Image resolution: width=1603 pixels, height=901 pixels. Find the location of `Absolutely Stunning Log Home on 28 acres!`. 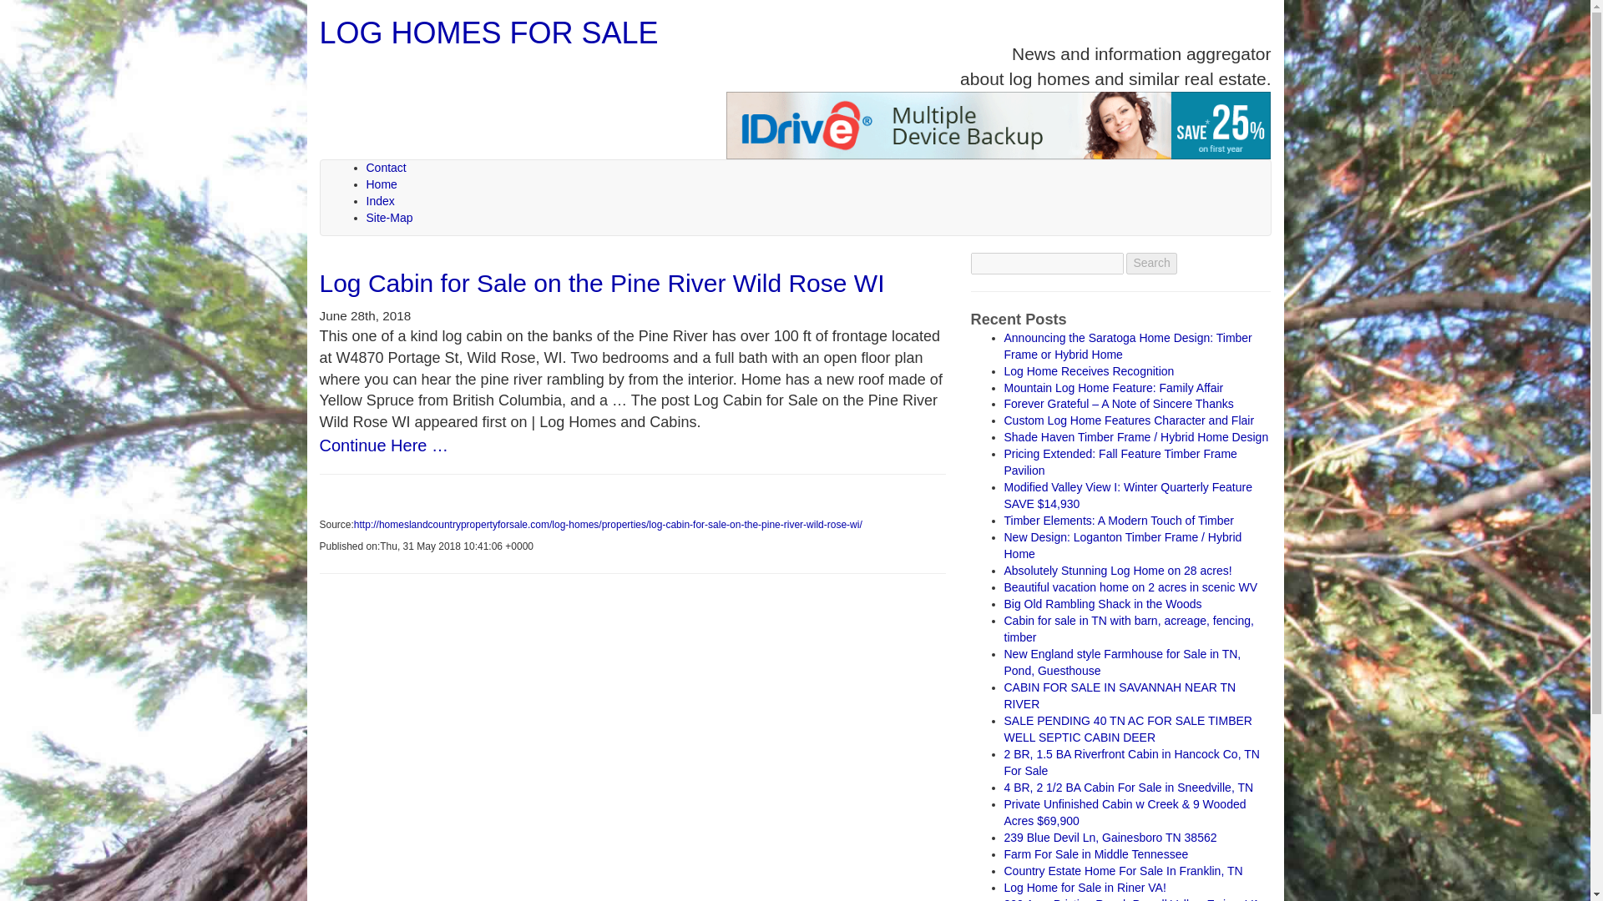

Absolutely Stunning Log Home on 28 acres! is located at coordinates (1117, 571).